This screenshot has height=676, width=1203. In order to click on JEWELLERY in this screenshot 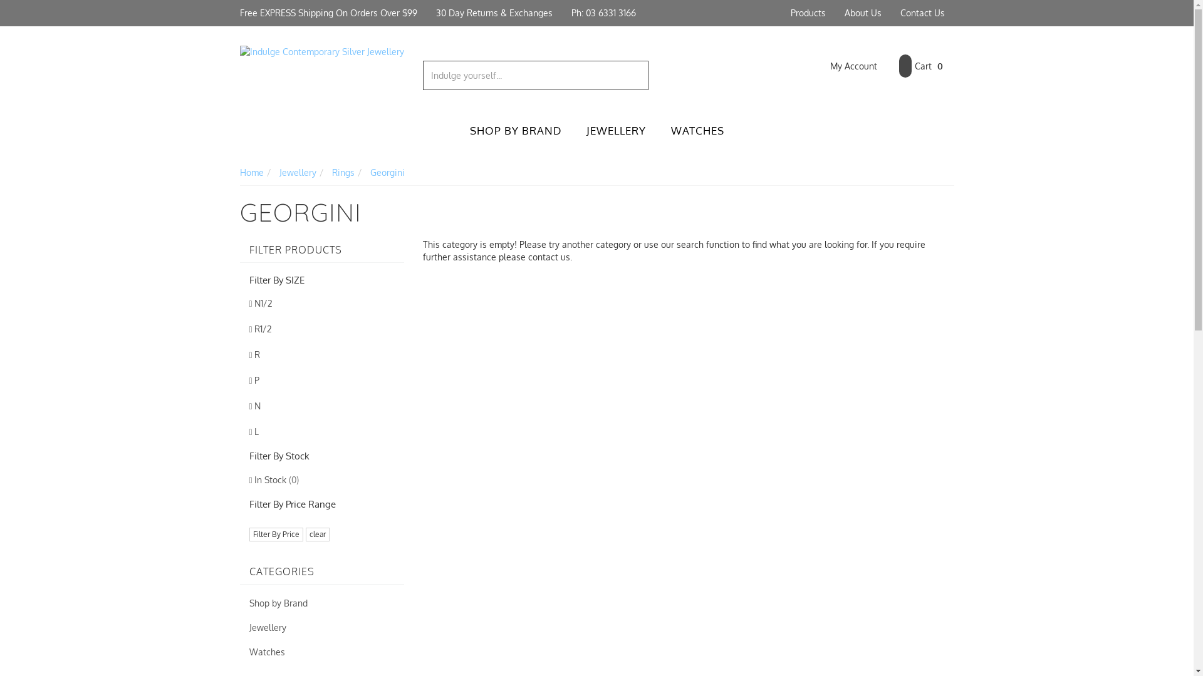, I will do `click(617, 131)`.